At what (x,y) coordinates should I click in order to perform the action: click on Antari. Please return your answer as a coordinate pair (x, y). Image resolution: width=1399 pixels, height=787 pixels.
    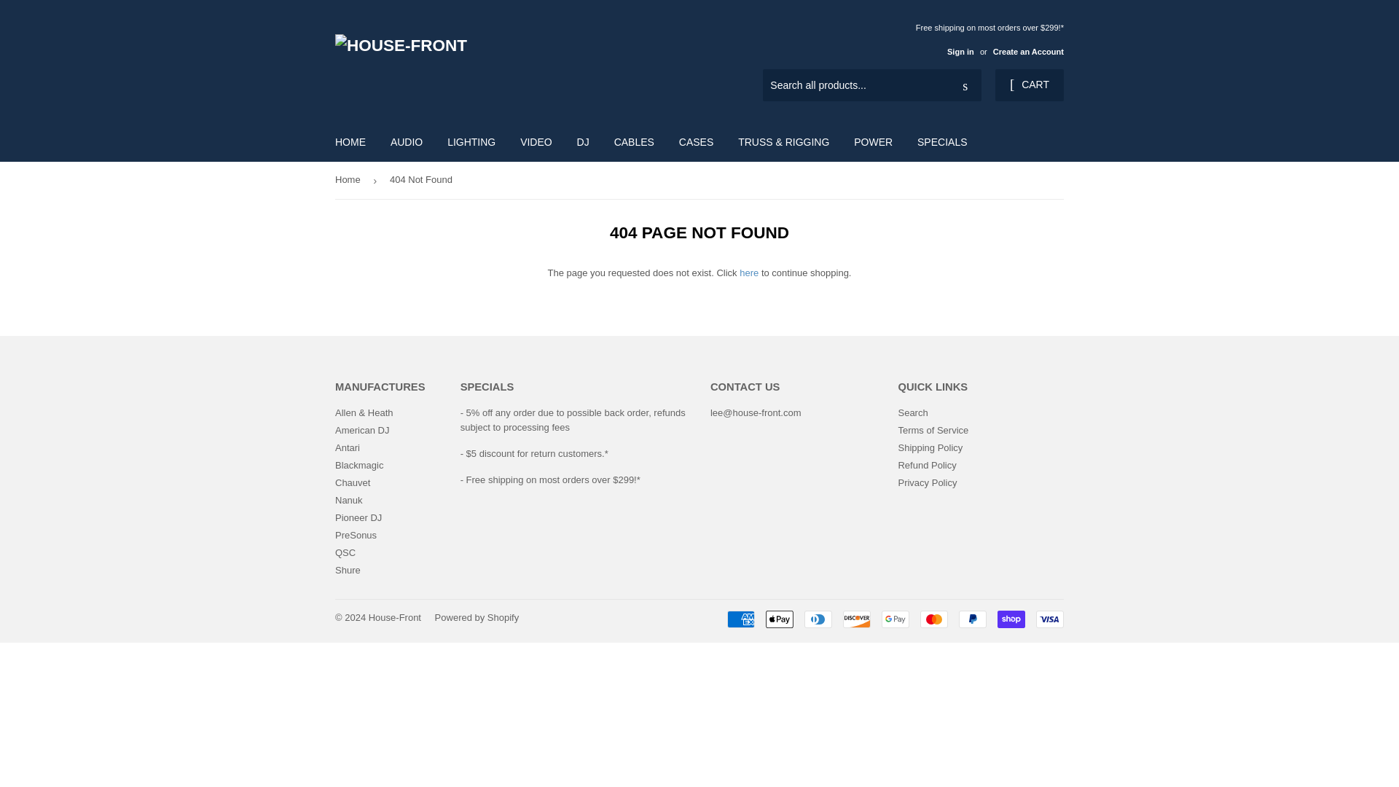
    Looking at the image, I should click on (347, 447).